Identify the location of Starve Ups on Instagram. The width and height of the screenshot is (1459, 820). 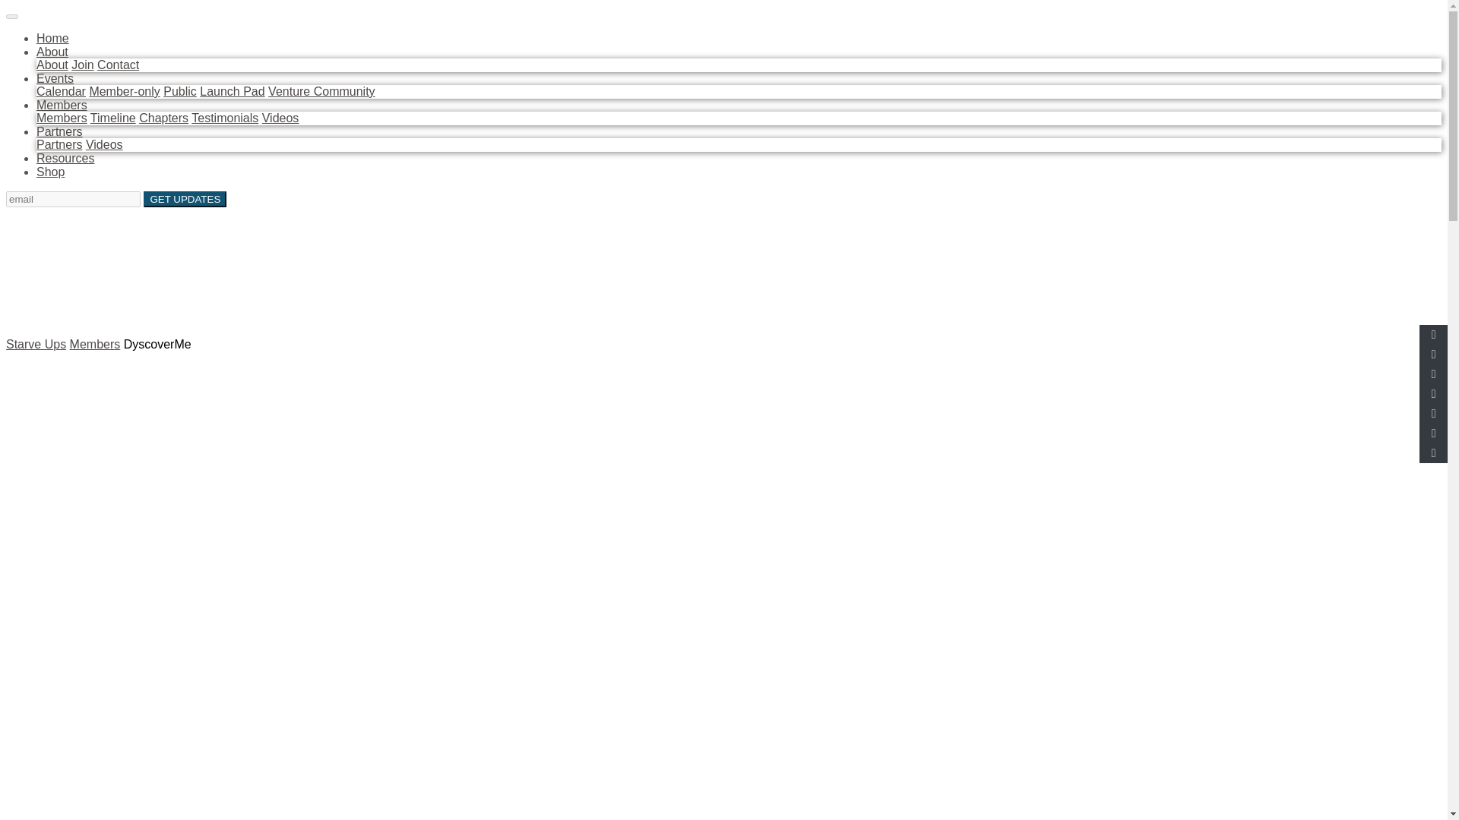
(52, 214).